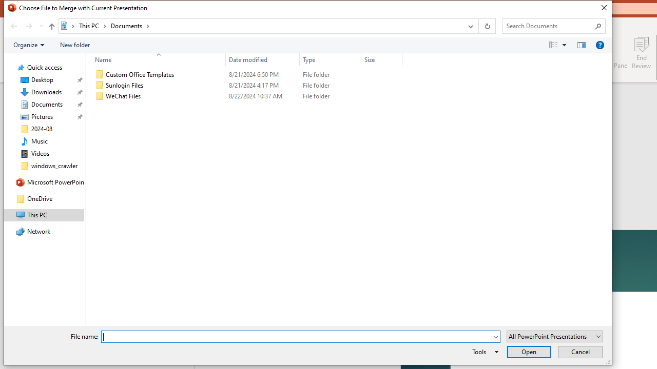 The width and height of the screenshot is (657, 369). I want to click on Address band toolbar, so click(478, 26).